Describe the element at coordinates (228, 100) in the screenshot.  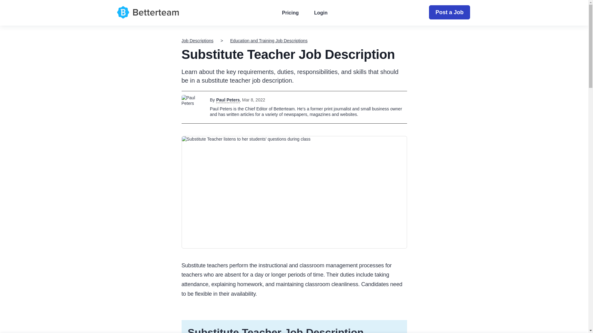
I see `Paul Peters` at that location.